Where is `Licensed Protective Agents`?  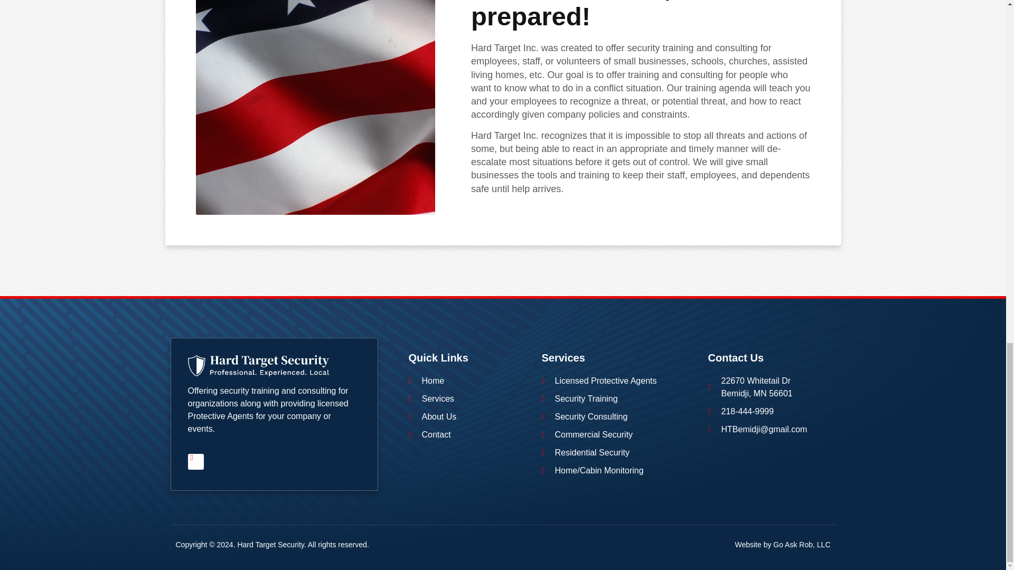
Licensed Protective Agents is located at coordinates (619, 381).